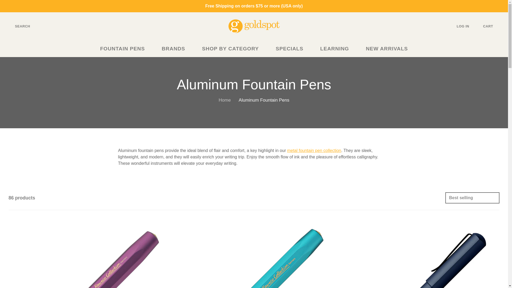  Describe the element at coordinates (18, 26) in the screenshot. I see `SEARCH` at that location.